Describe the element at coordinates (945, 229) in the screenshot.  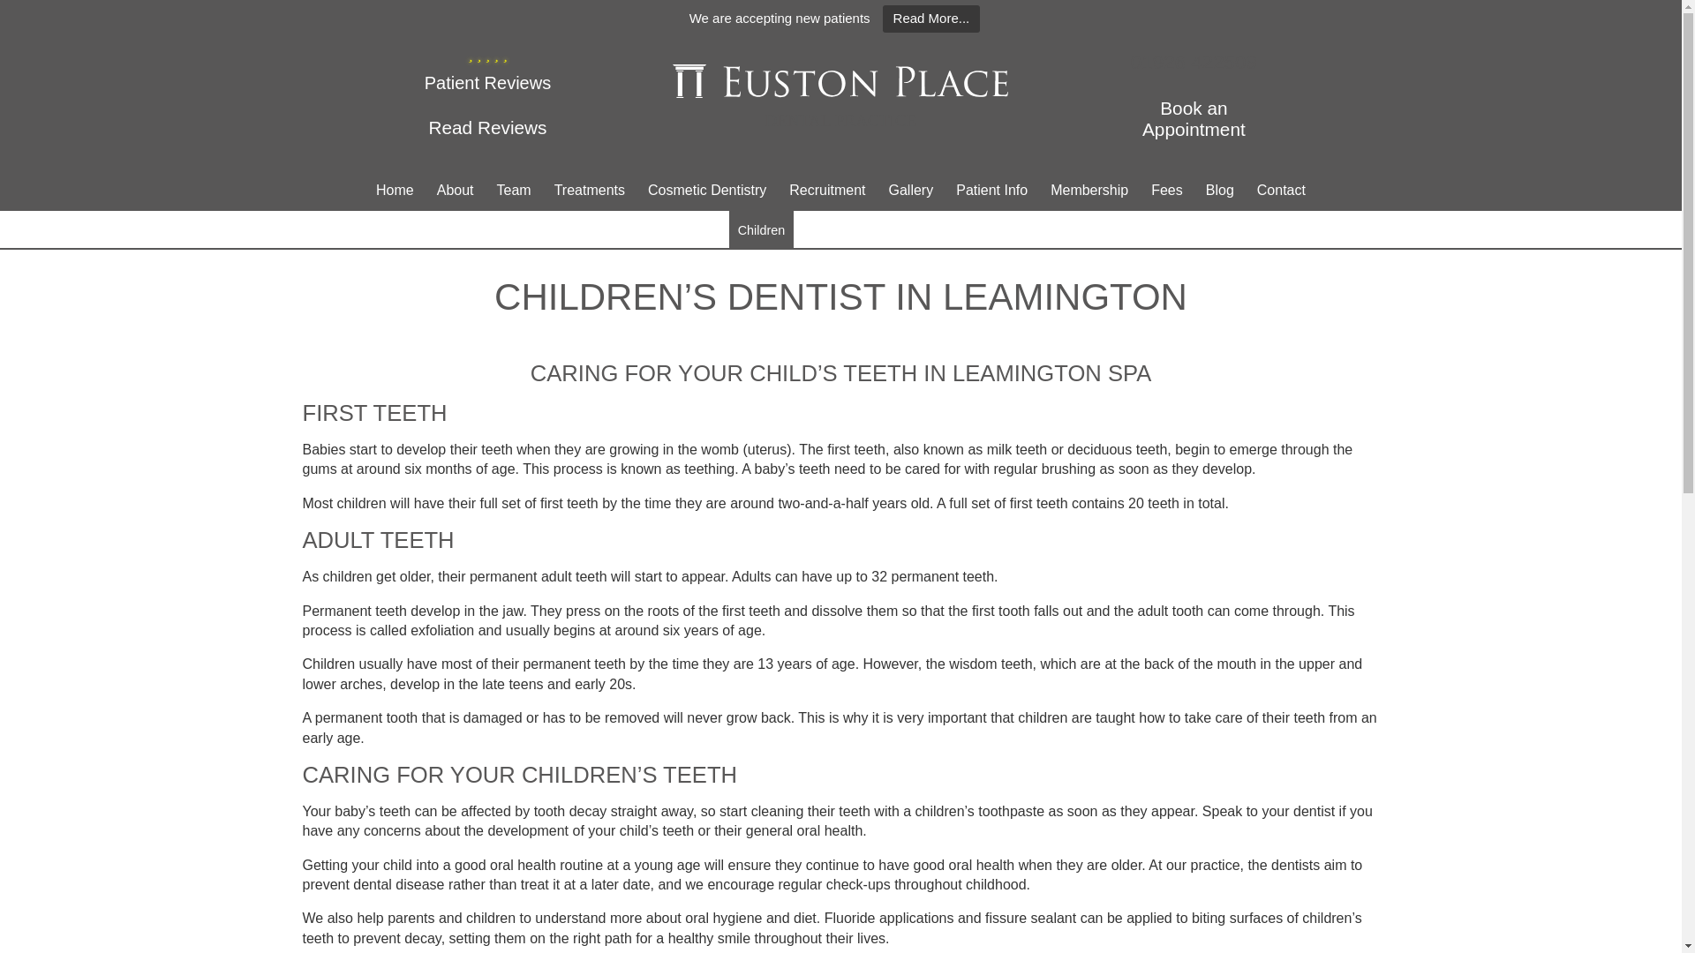
I see `Preventative Dentistry` at that location.